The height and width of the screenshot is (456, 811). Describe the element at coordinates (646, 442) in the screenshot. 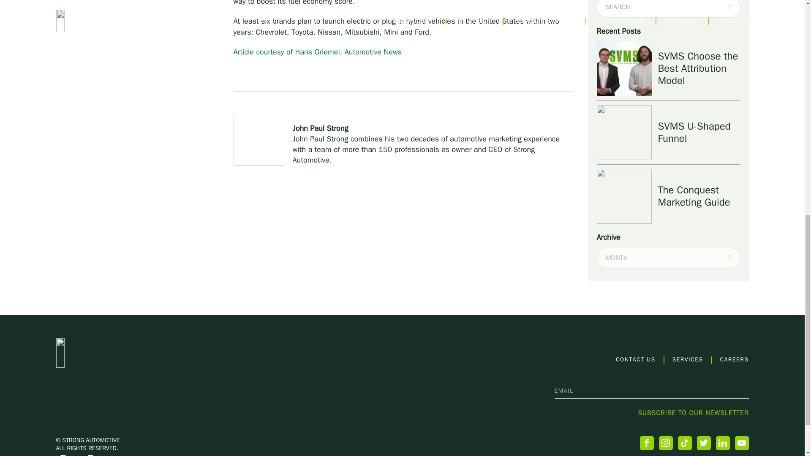

I see `Facebook` at that location.